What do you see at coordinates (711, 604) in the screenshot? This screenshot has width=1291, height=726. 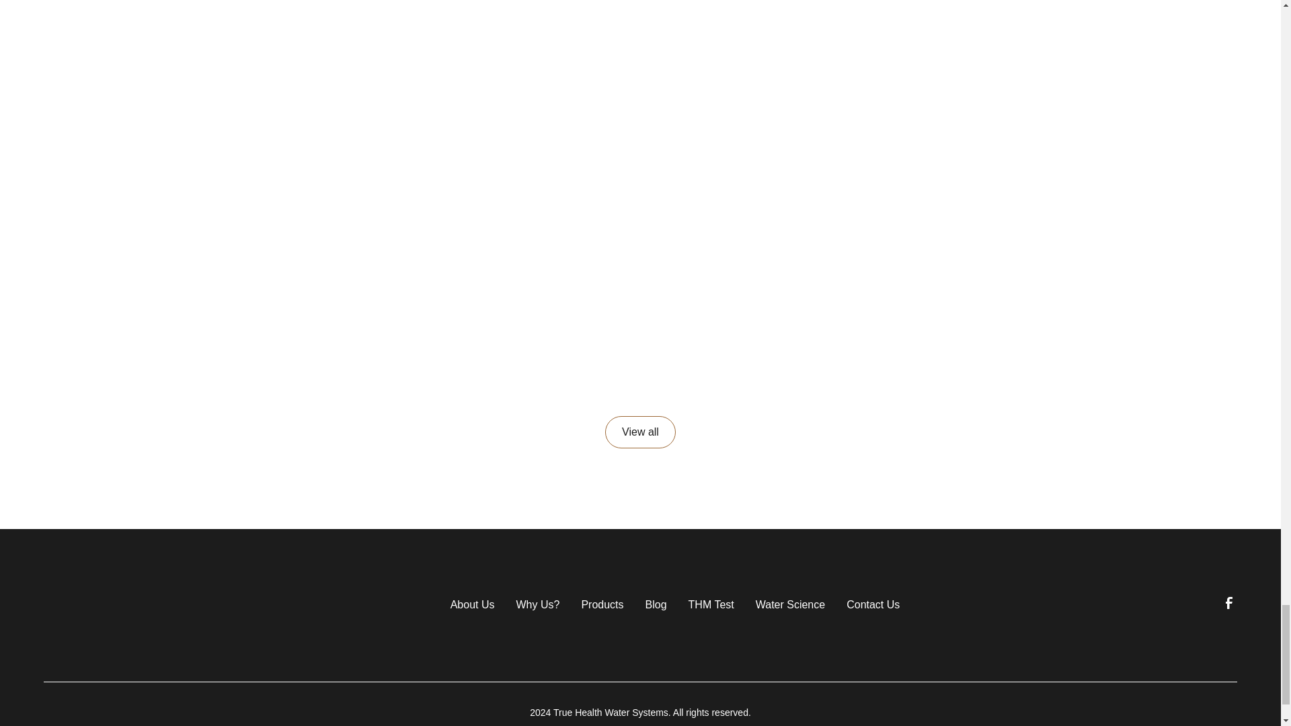 I see `THM Test` at bounding box center [711, 604].